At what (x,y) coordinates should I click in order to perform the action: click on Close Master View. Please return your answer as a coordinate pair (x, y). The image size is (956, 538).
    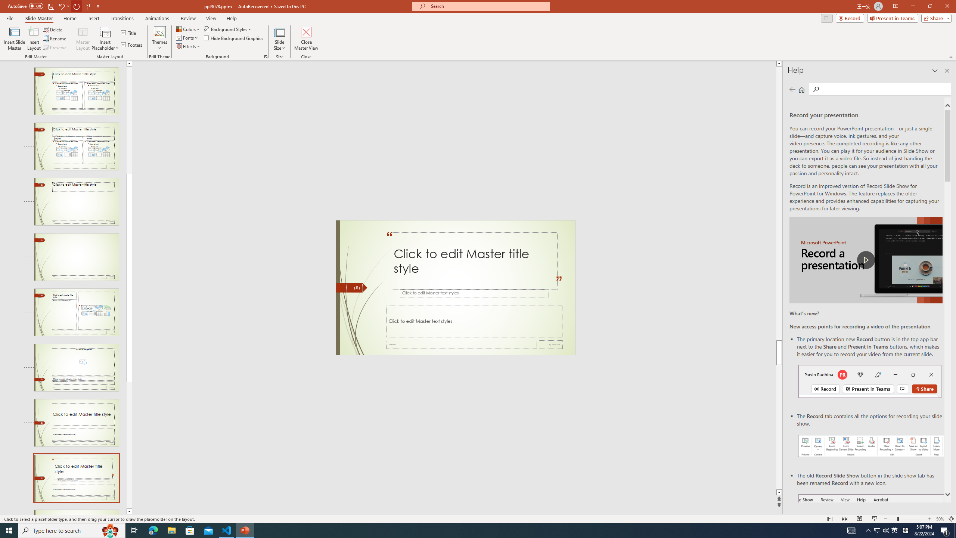
    Looking at the image, I should click on (306, 38).